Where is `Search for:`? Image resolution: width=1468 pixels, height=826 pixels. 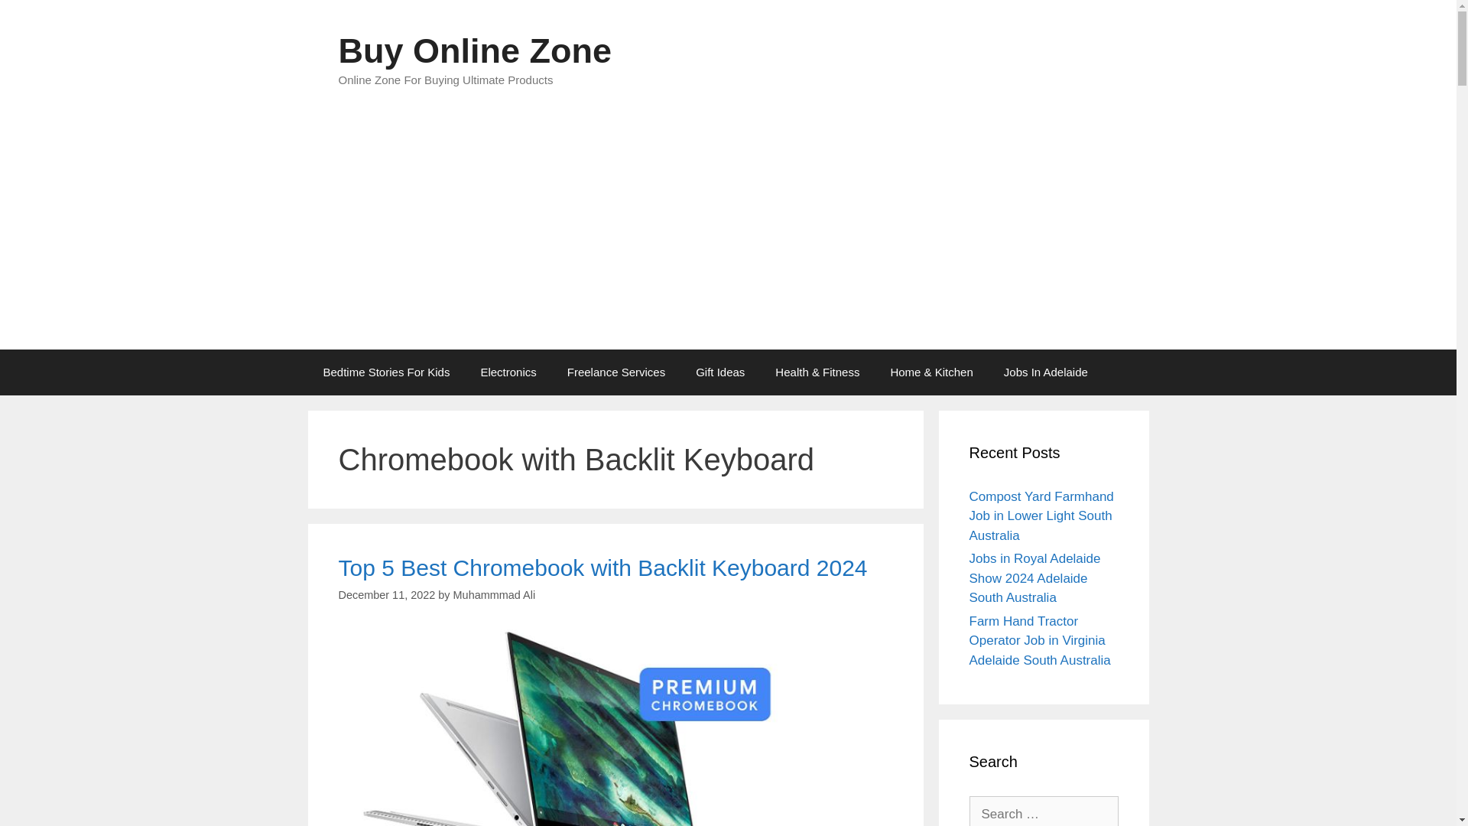
Search for: is located at coordinates (1044, 811).